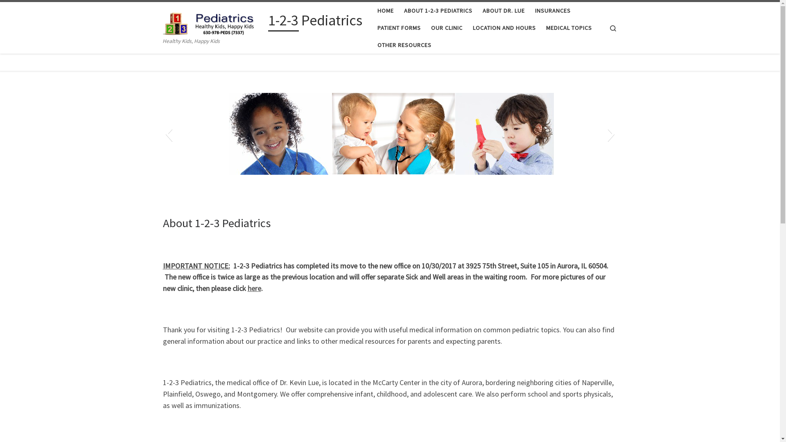  What do you see at coordinates (438, 11) in the screenshot?
I see `ABOUT 1-2-3 PEDIATRICS` at bounding box center [438, 11].